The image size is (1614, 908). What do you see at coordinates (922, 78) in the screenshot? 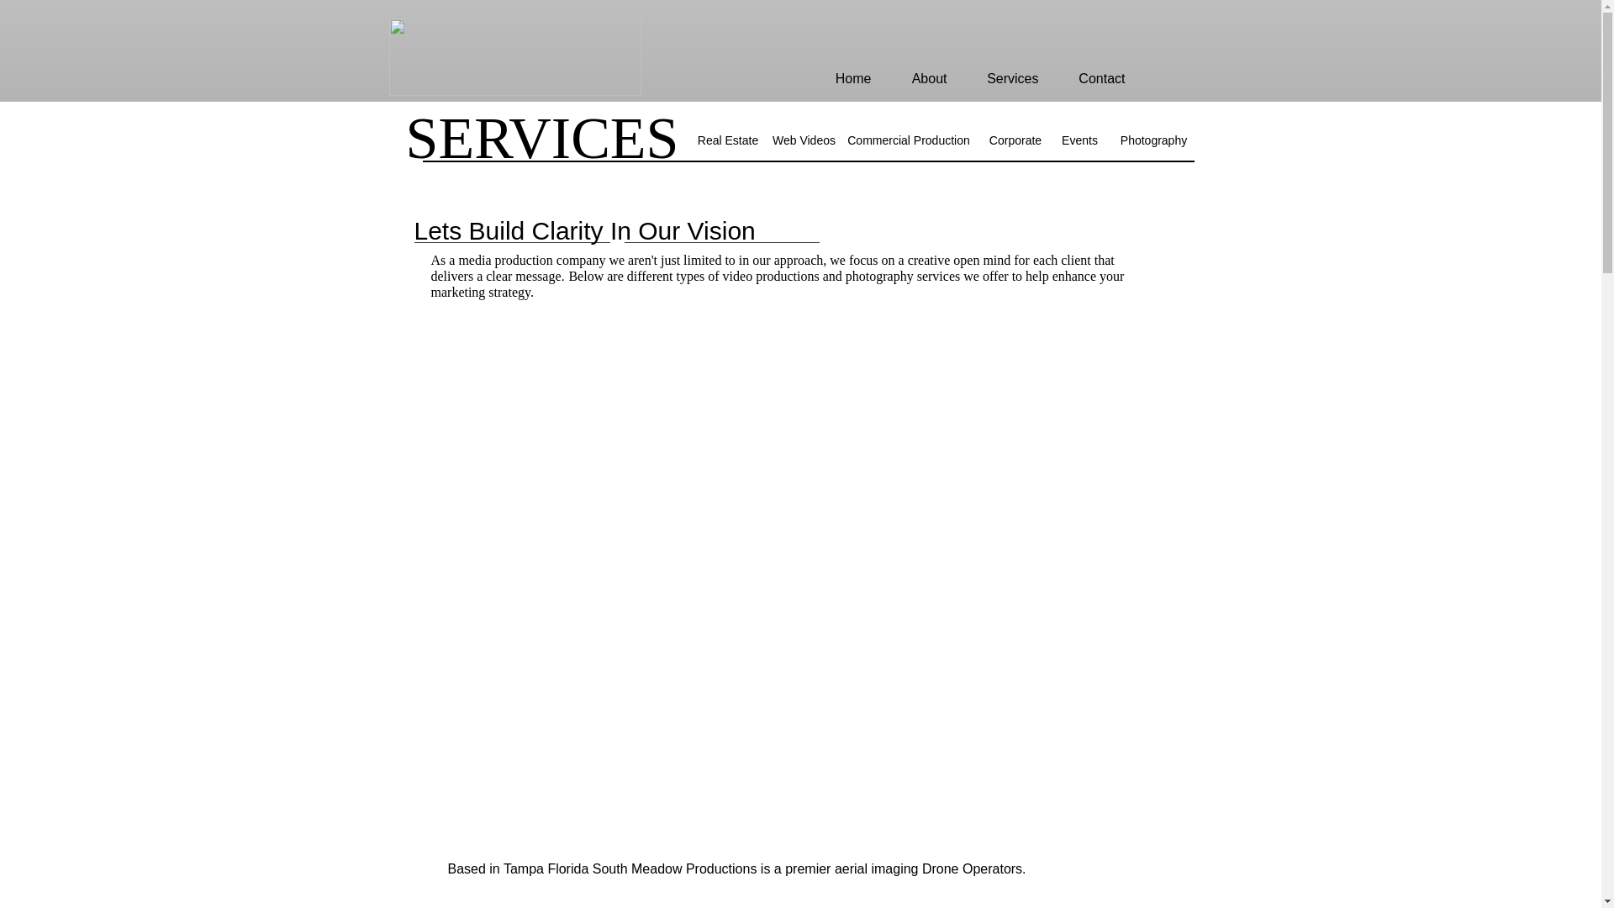
I see `About` at bounding box center [922, 78].